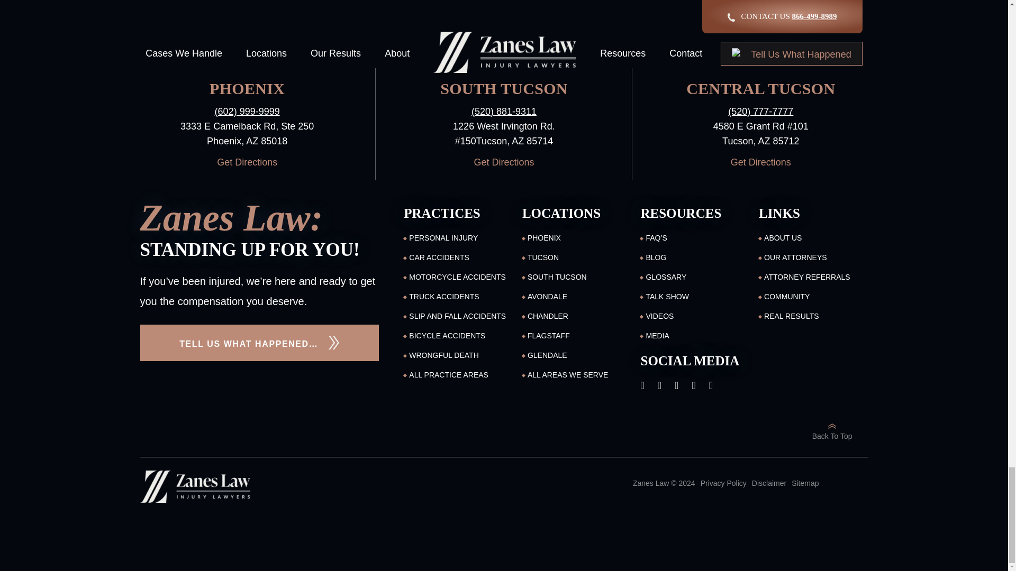  What do you see at coordinates (805, 487) in the screenshot?
I see `Sitemap` at bounding box center [805, 487].